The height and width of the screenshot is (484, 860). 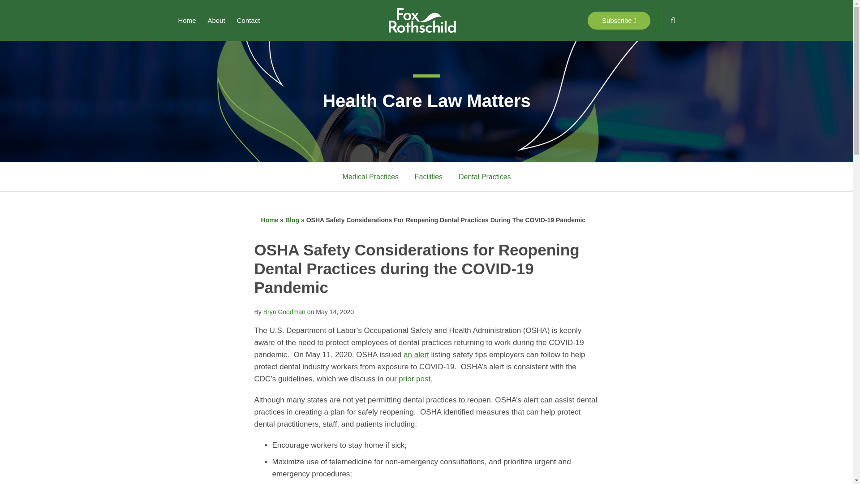 What do you see at coordinates (415, 379) in the screenshot?
I see `prior post` at bounding box center [415, 379].